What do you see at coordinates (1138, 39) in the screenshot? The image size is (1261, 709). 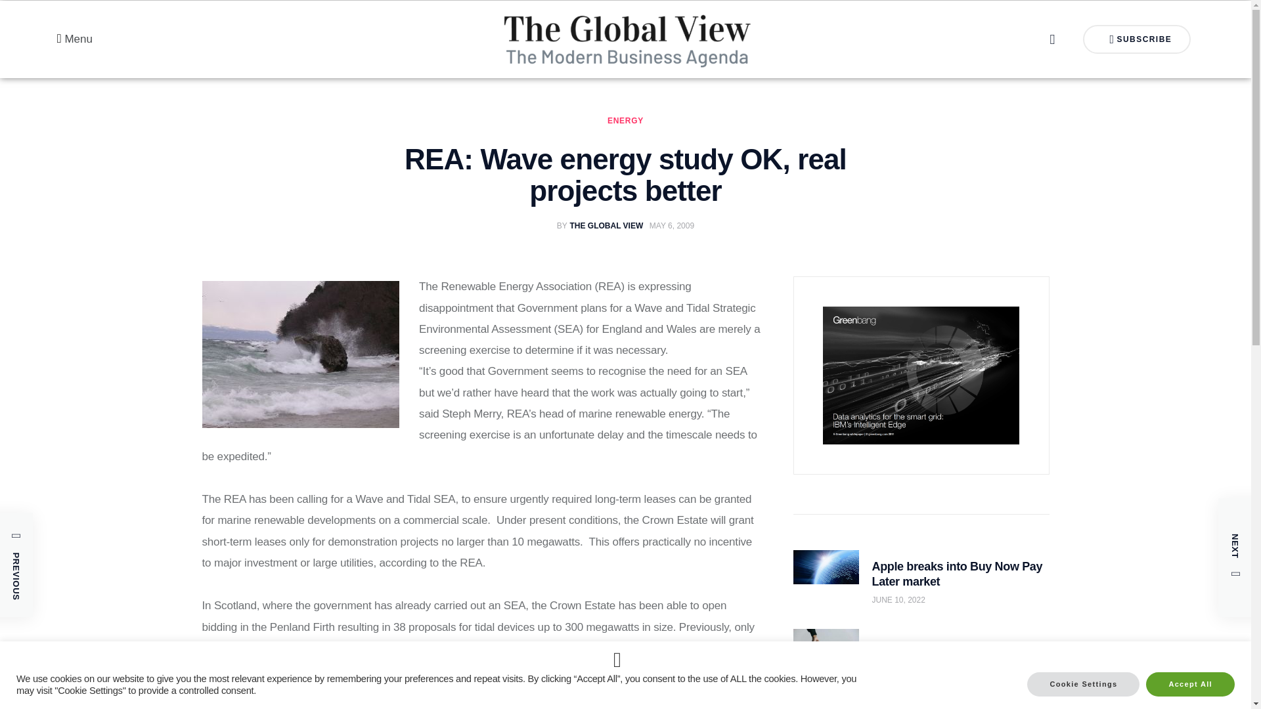 I see `SUBSCRIBE` at bounding box center [1138, 39].